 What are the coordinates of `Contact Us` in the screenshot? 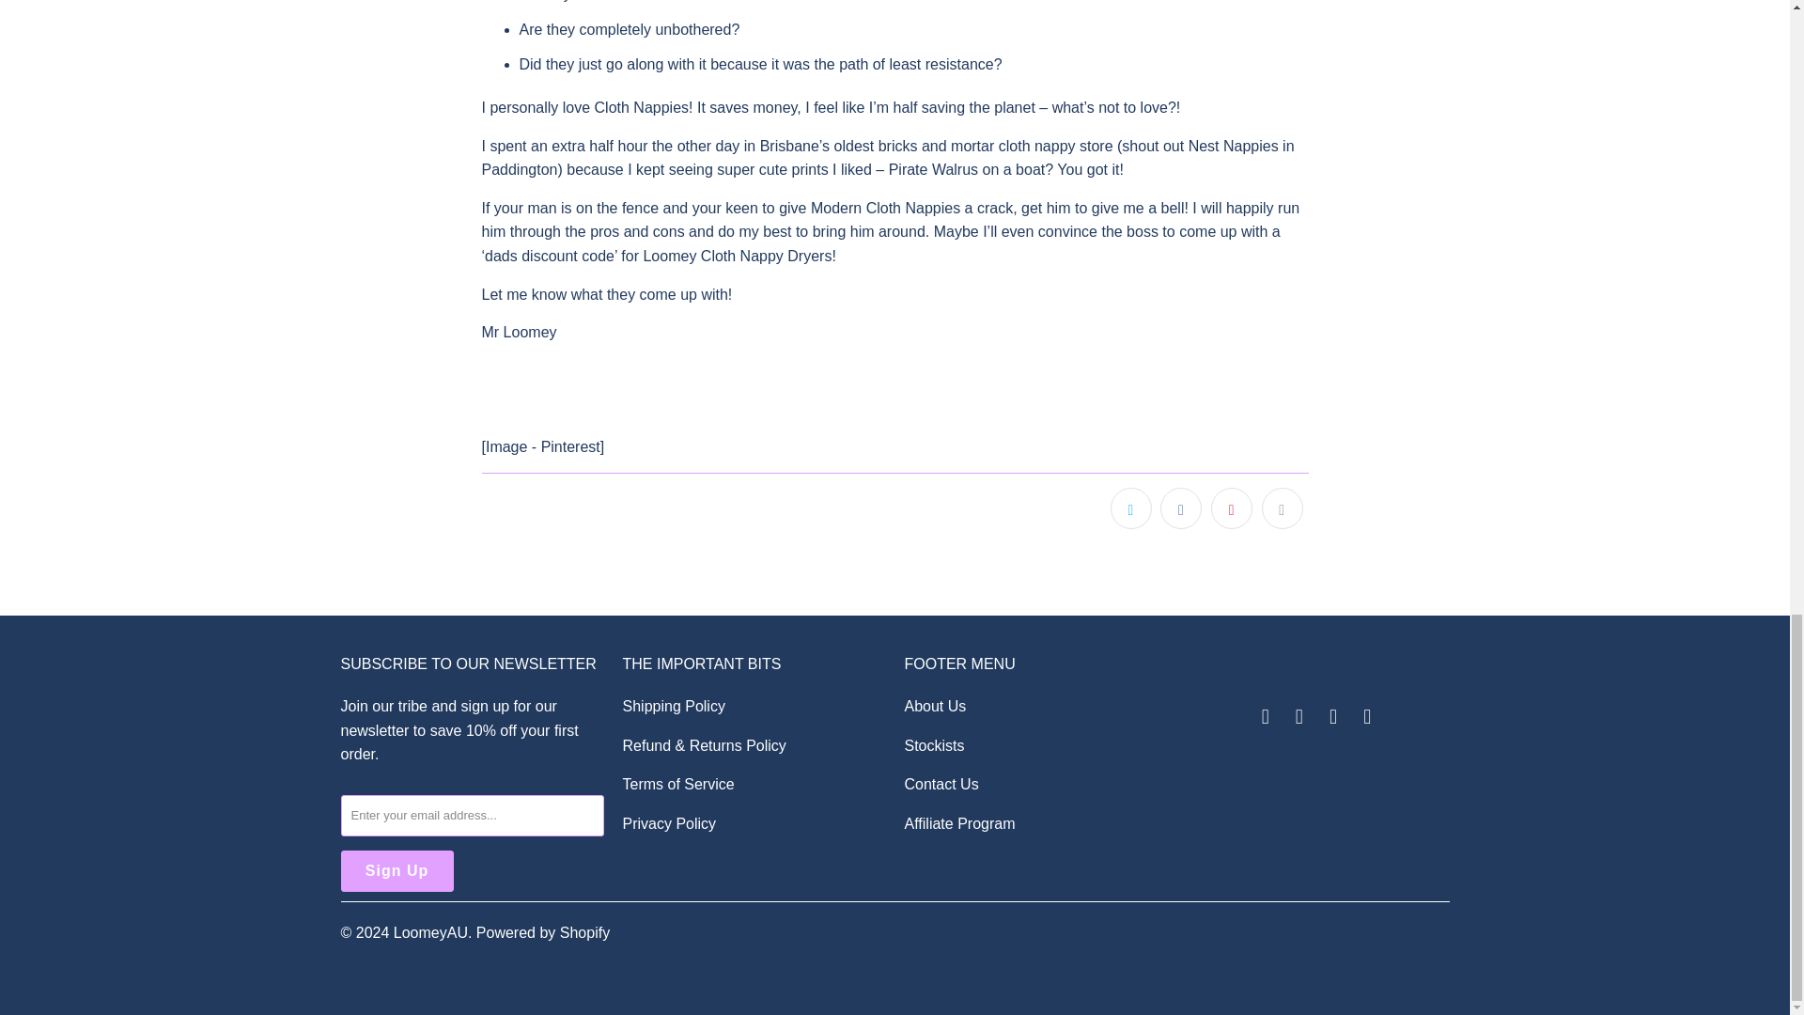 It's located at (940, 784).